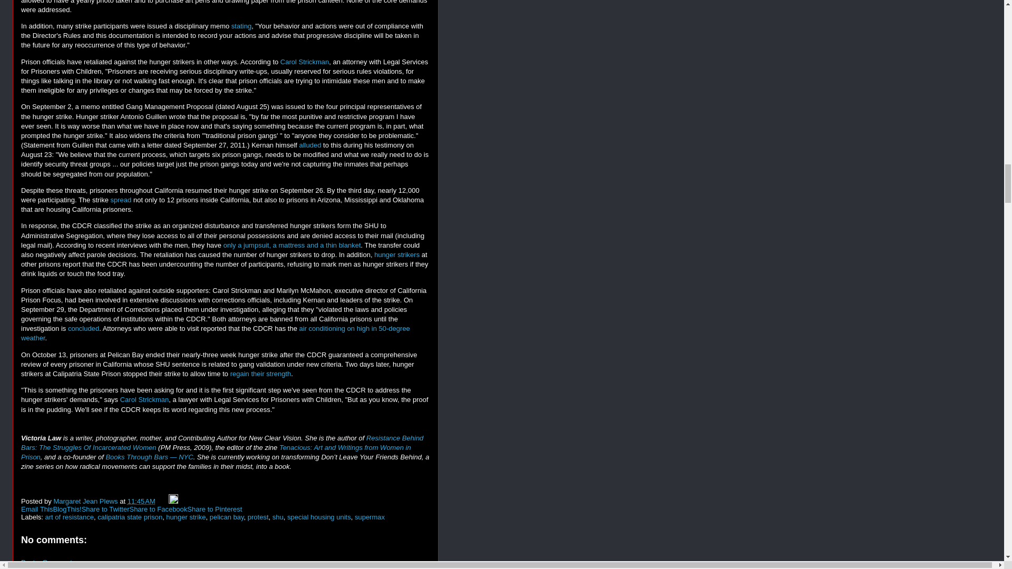  What do you see at coordinates (37, 509) in the screenshot?
I see `Email This` at bounding box center [37, 509].